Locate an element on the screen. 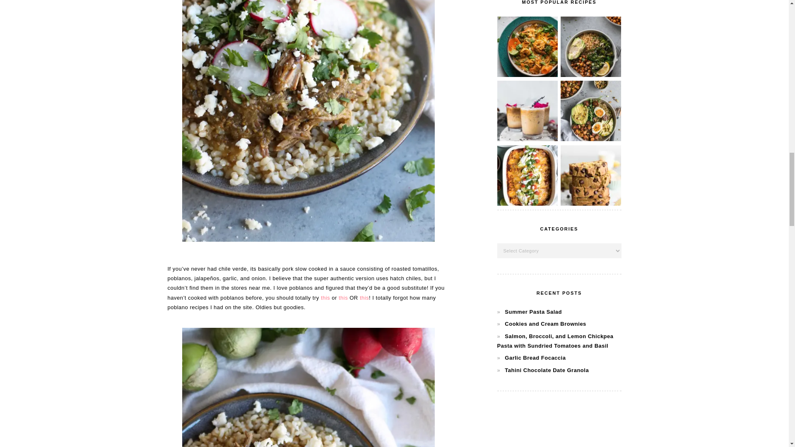 The image size is (795, 447). this is located at coordinates (364, 297).